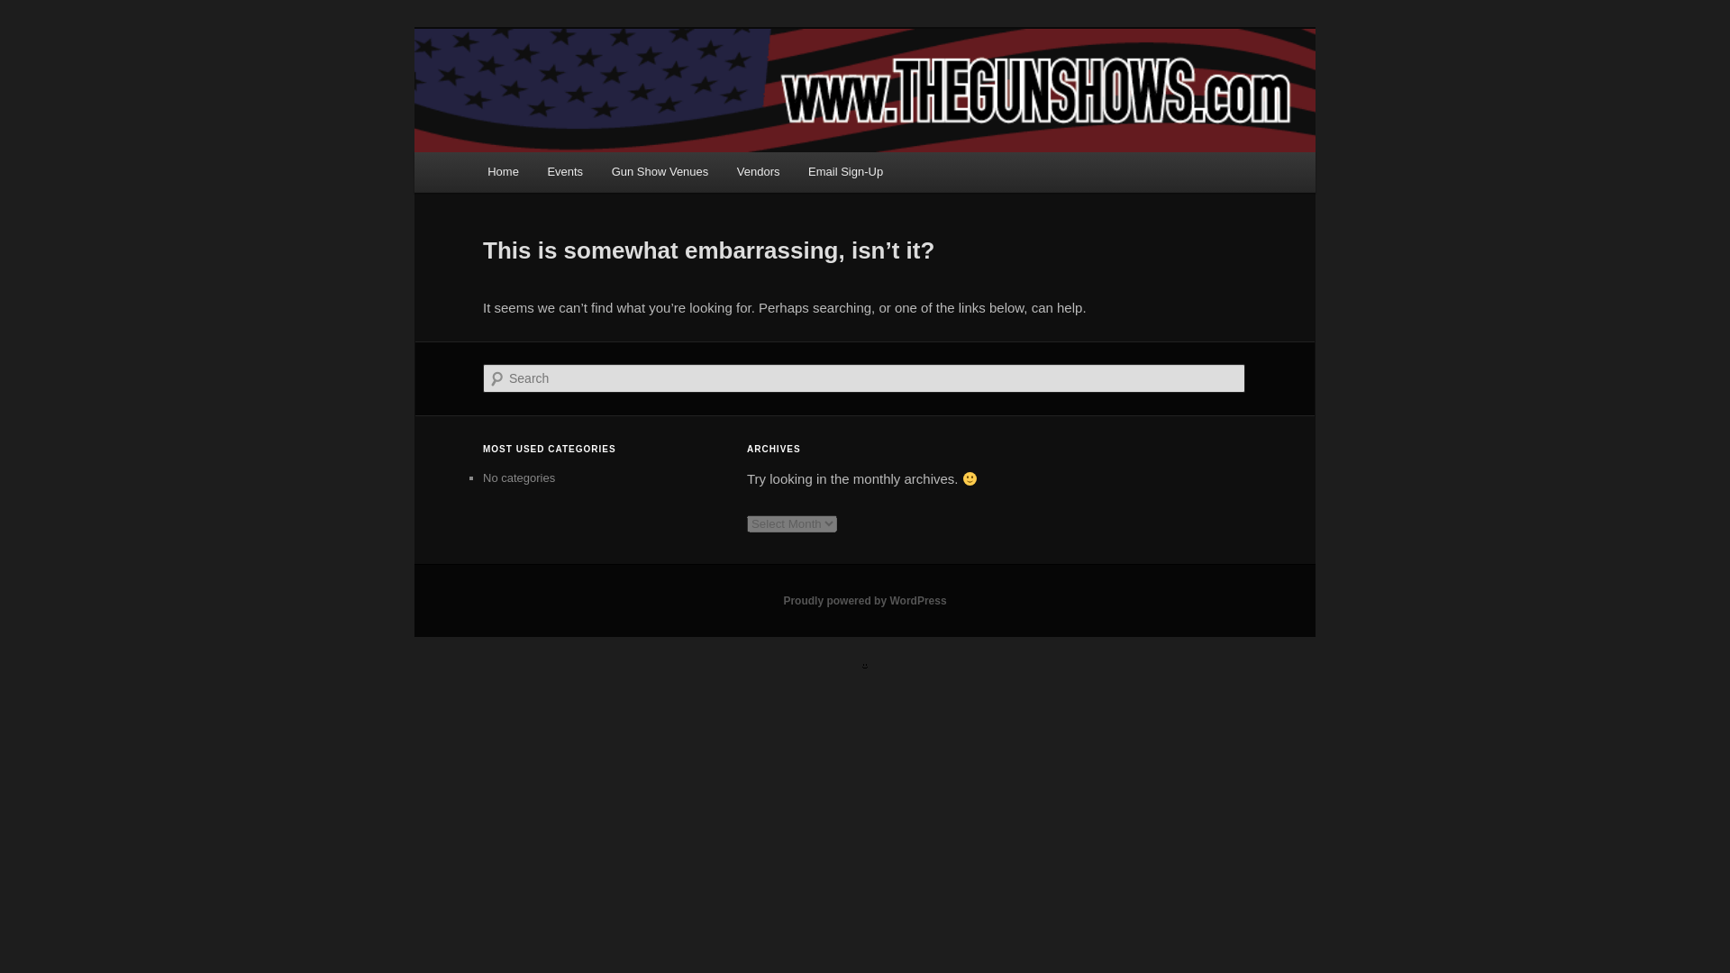 The width and height of the screenshot is (1730, 973). Describe the element at coordinates (759, 171) in the screenshot. I see `Vendors` at that location.